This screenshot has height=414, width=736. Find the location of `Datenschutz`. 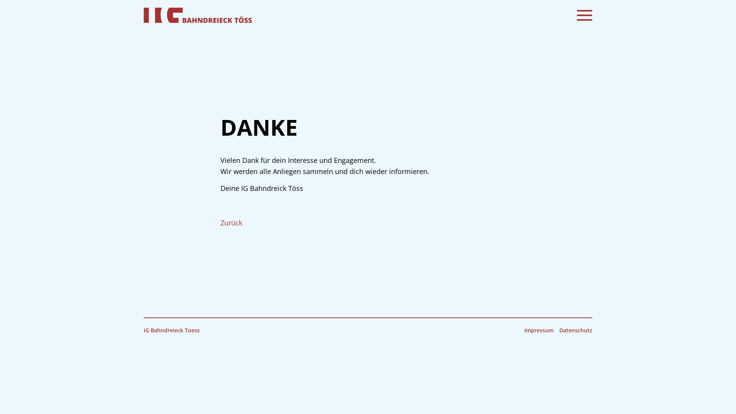

Datenschutz is located at coordinates (576, 330).